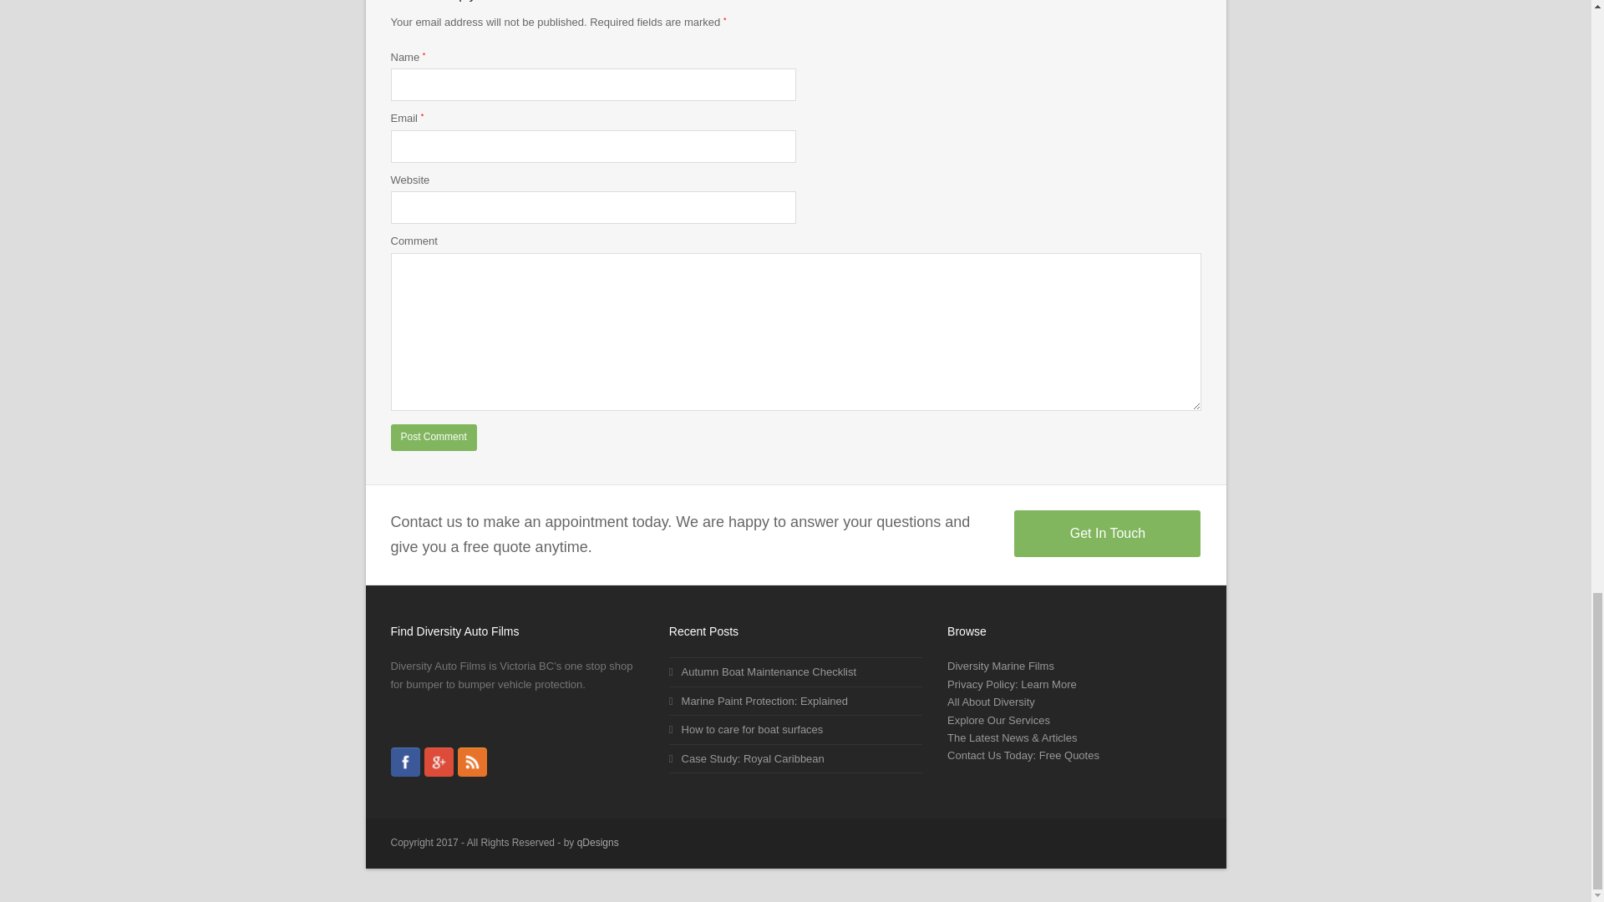  I want to click on Post Comment, so click(434, 438).